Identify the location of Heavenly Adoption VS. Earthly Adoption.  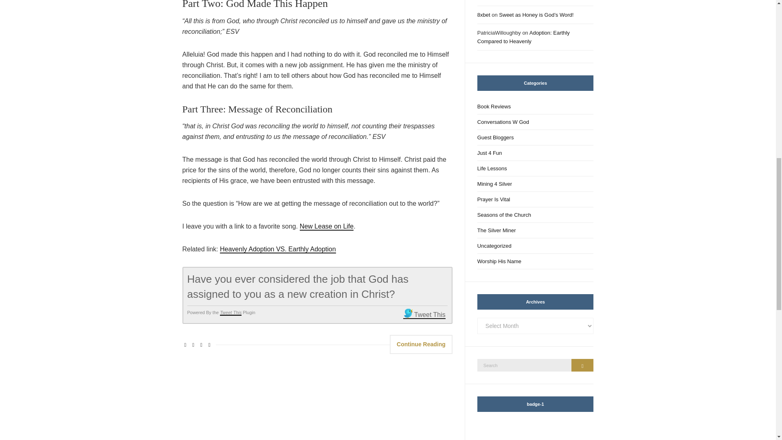
(278, 249).